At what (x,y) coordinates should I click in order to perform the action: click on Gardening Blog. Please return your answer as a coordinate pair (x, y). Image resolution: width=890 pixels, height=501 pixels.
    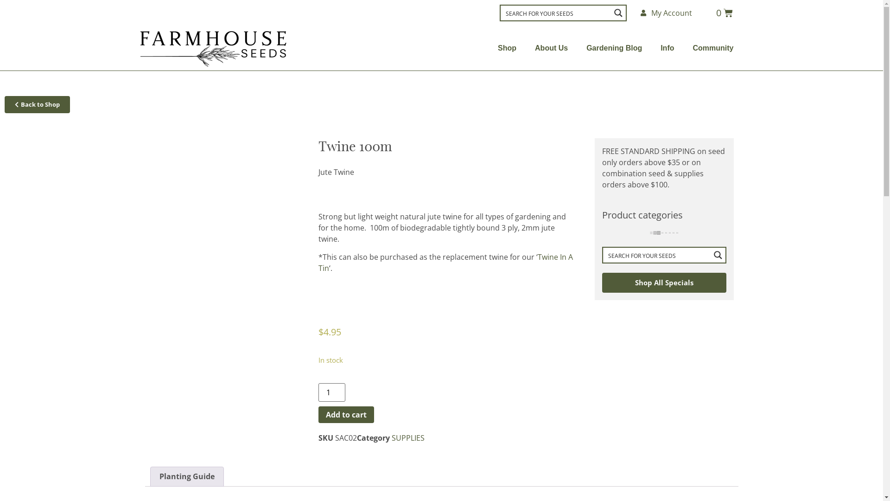
    Looking at the image, I should click on (614, 48).